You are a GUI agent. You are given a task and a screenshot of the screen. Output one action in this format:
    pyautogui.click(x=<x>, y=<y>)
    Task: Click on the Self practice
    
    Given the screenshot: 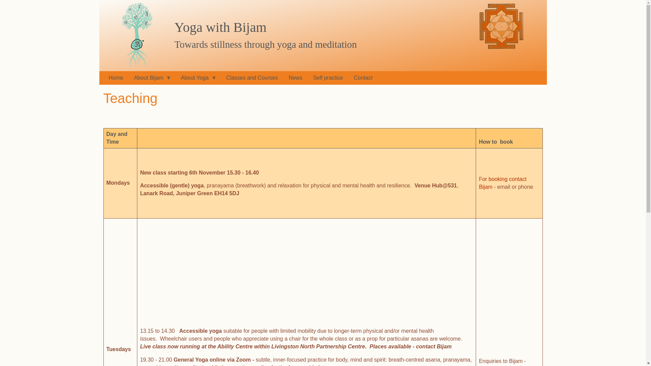 What is the action you would take?
    pyautogui.click(x=328, y=78)
    